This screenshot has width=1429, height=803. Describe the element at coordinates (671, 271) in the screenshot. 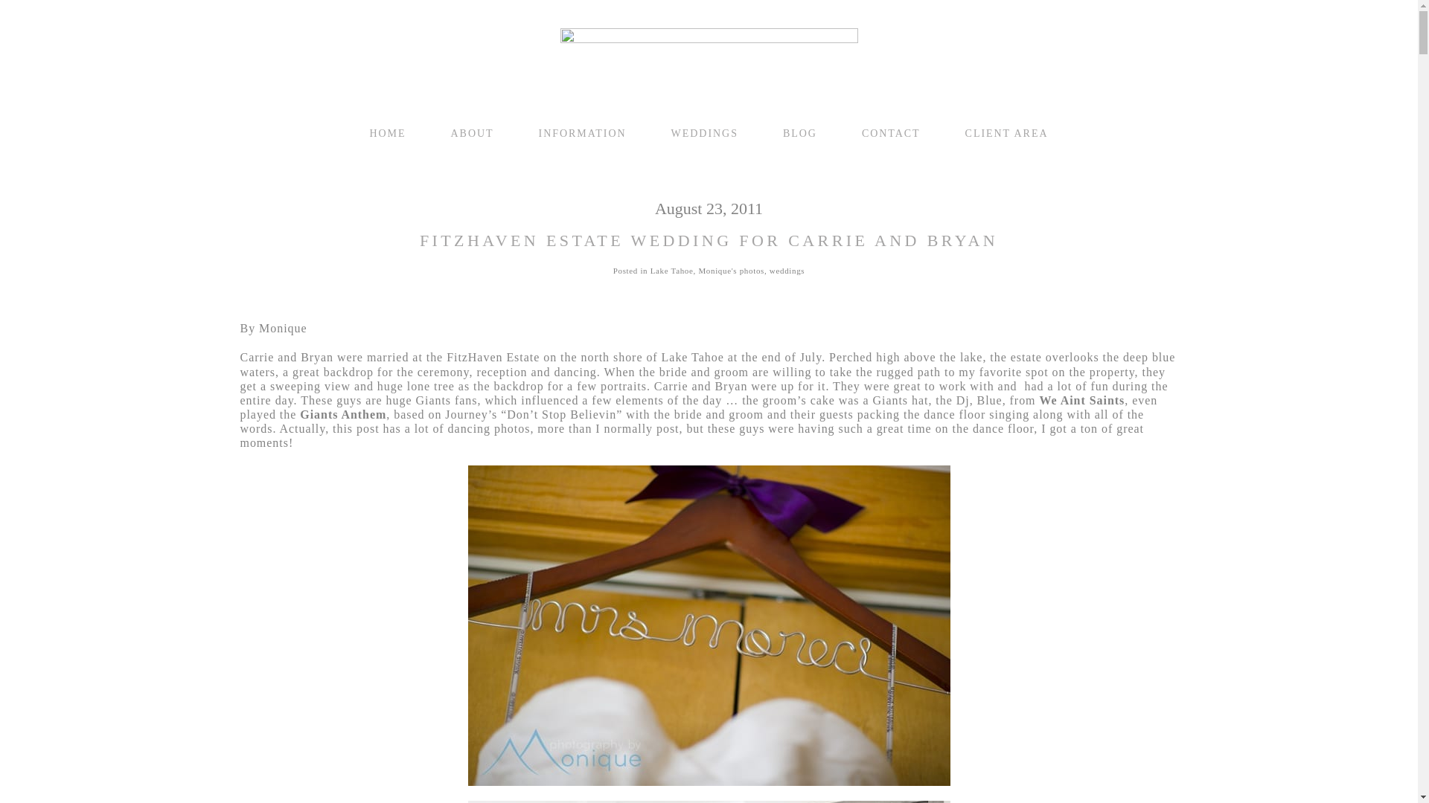

I see `Lake Tahoe` at that location.